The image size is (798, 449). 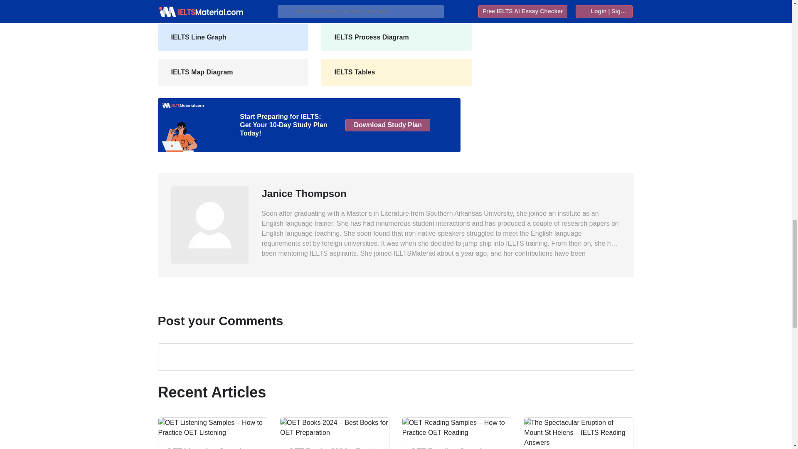 What do you see at coordinates (396, 7) in the screenshot?
I see `IELTS Pie Chart` at bounding box center [396, 7].